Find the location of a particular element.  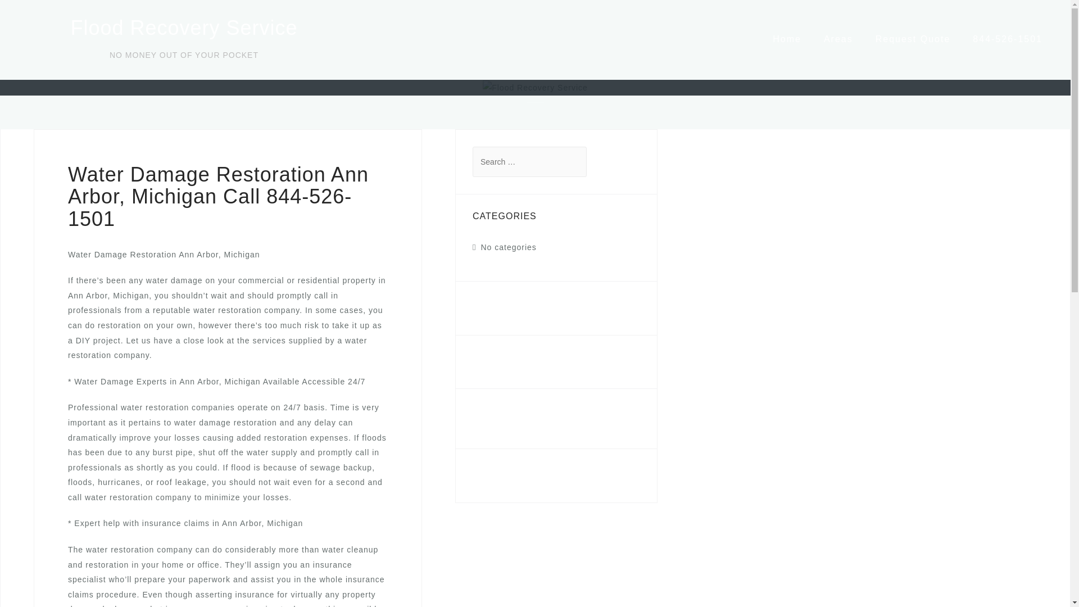

Request Quote is located at coordinates (913, 39).